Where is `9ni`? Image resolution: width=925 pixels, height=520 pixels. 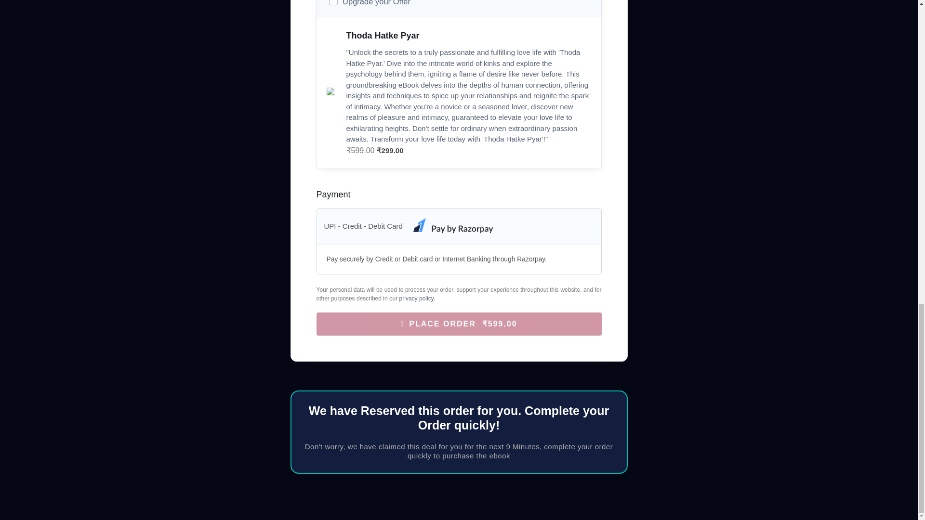
9ni is located at coordinates (332, 2).